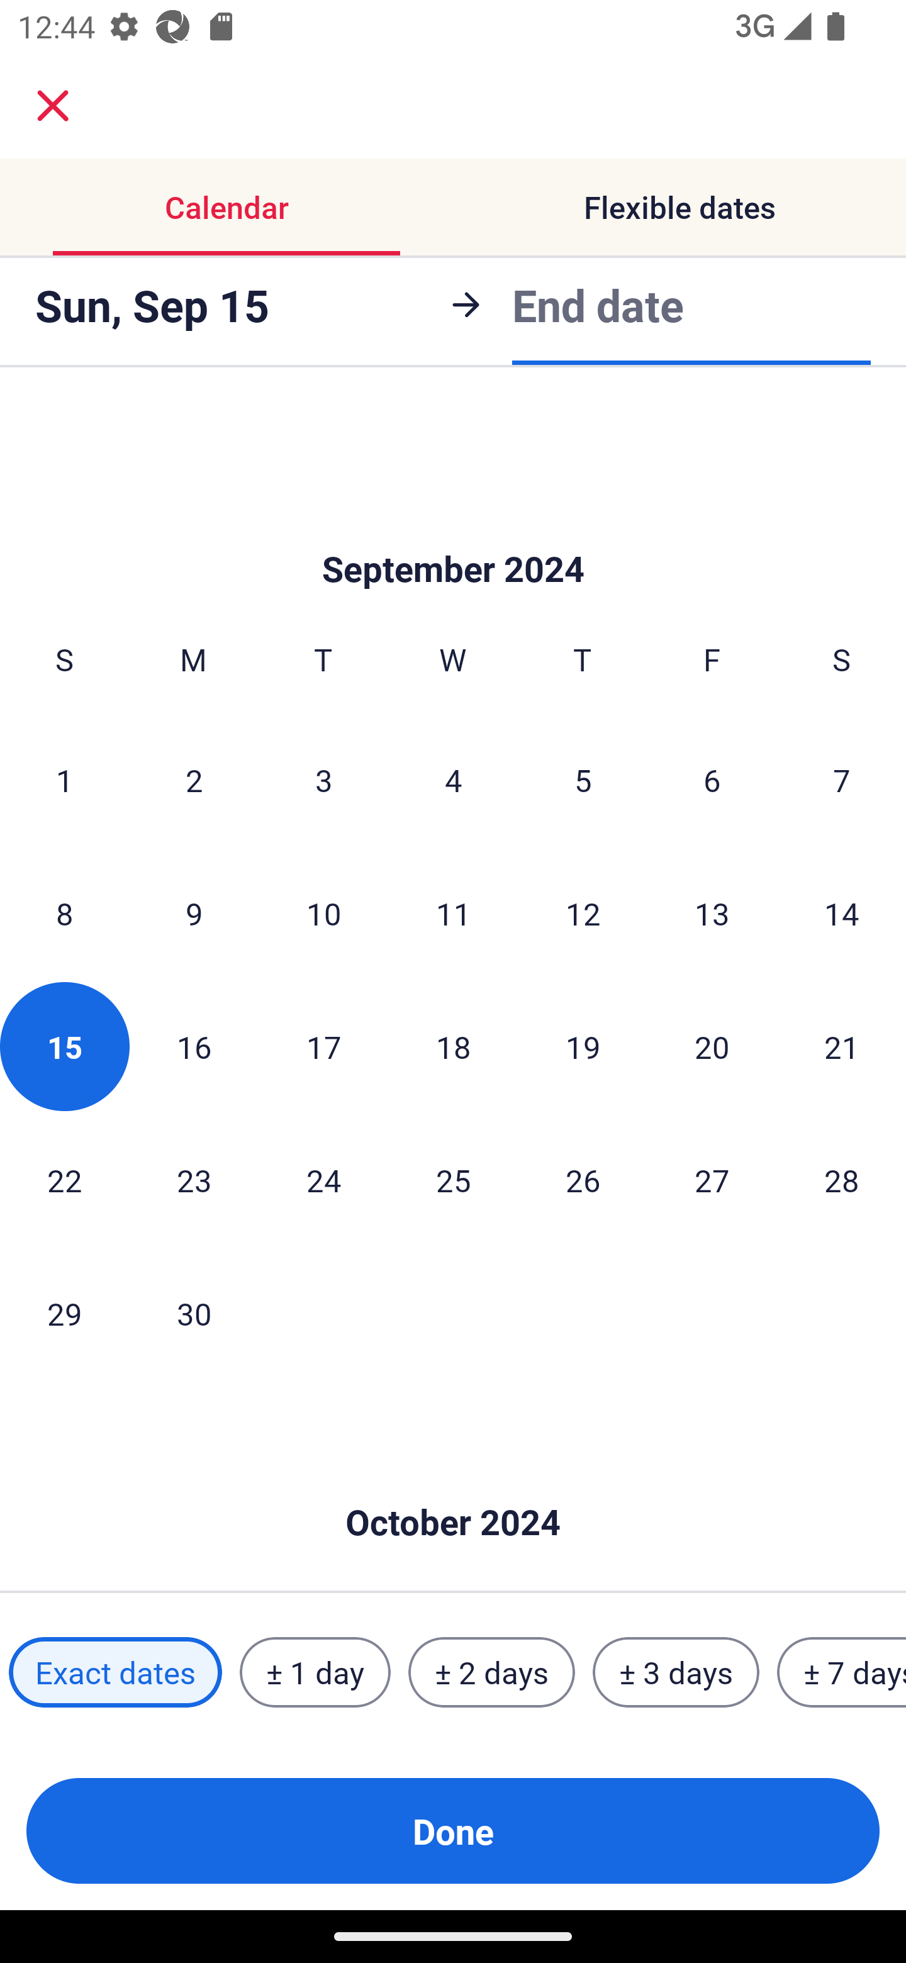  I want to click on 11 Wednesday, September 11, 2024, so click(453, 912).